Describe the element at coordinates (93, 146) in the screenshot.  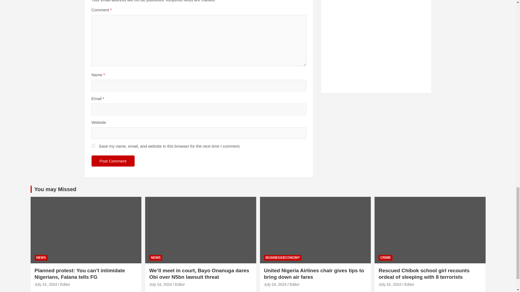
I see `yes` at that location.